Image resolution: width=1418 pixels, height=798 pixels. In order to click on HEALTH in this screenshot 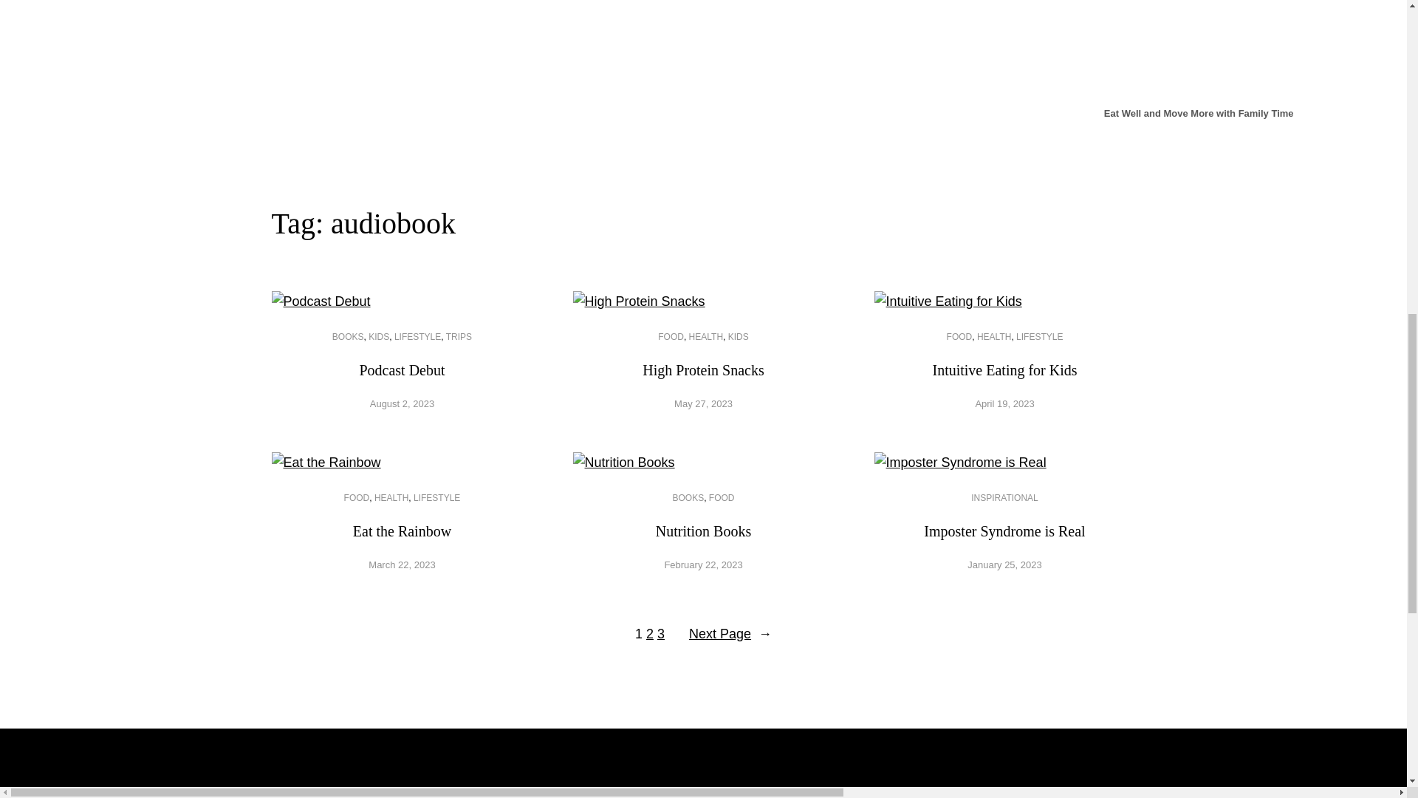, I will do `click(391, 498)`.